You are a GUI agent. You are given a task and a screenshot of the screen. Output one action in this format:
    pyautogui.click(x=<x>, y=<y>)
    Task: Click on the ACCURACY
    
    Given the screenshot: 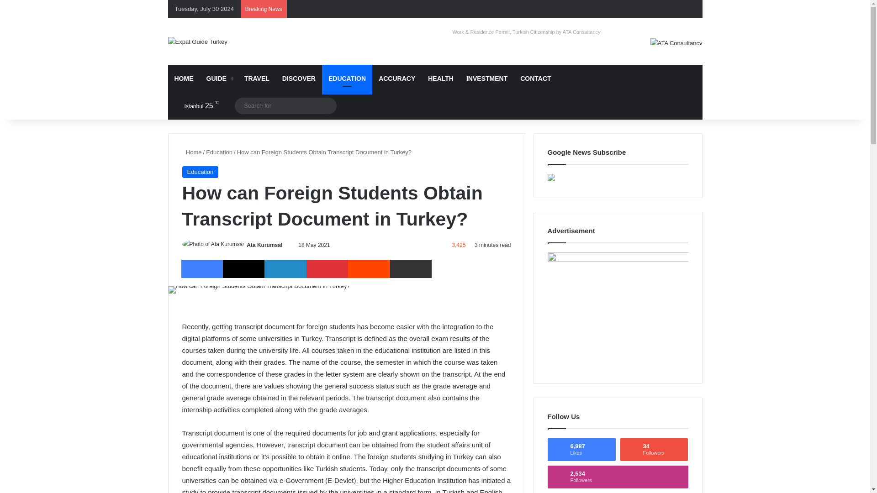 What is the action you would take?
    pyautogui.click(x=396, y=78)
    